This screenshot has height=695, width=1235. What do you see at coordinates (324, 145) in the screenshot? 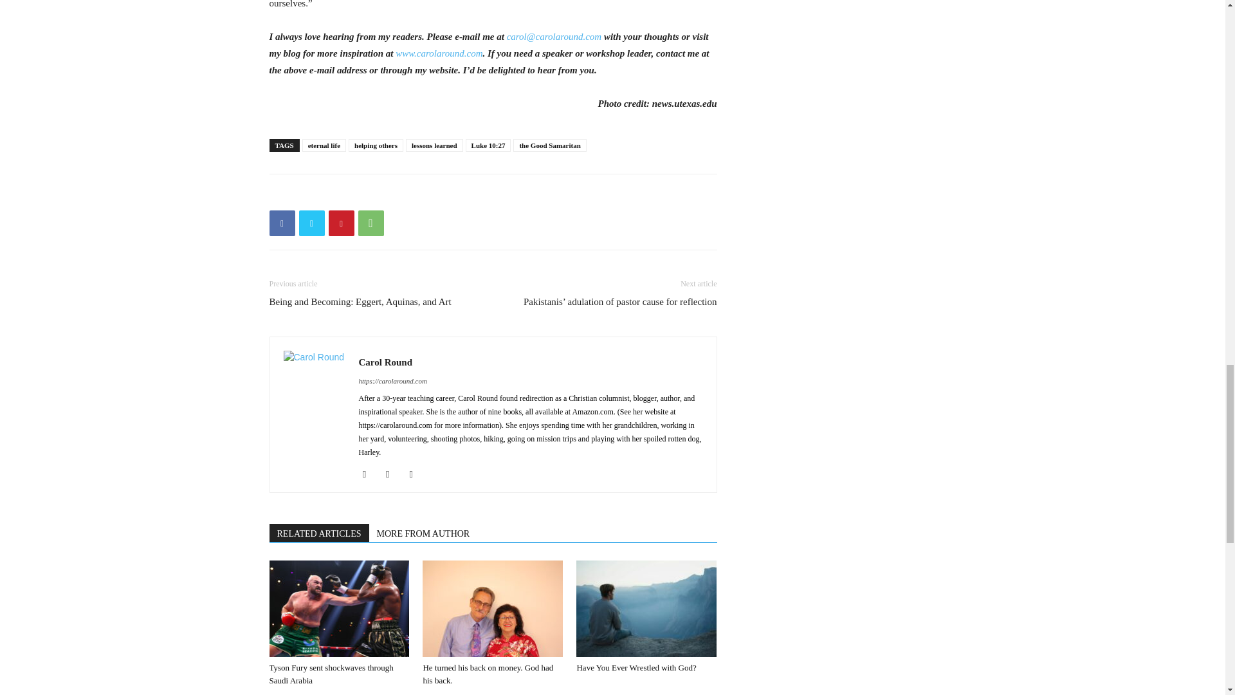
I see `eternal life` at bounding box center [324, 145].